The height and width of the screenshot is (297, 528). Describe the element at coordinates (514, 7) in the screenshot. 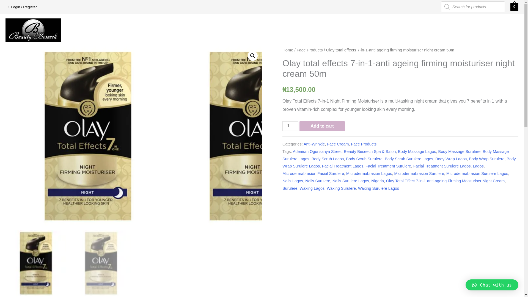

I see `View your shopping cart` at that location.